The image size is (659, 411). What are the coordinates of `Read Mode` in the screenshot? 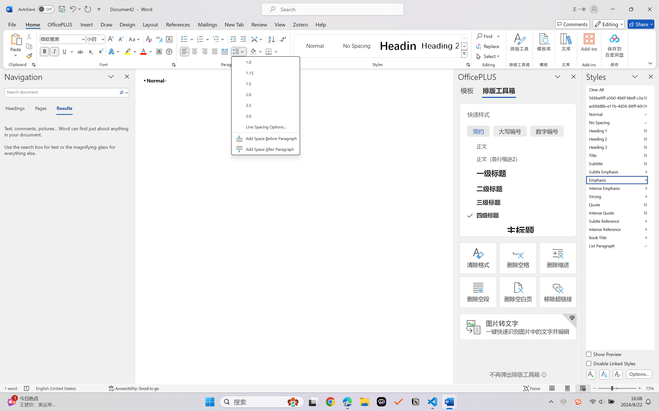 It's located at (552, 388).